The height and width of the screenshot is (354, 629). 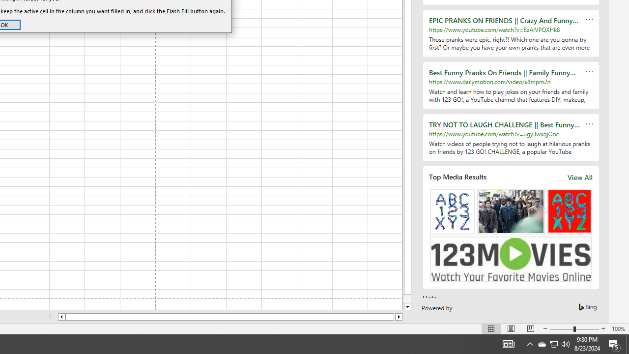 What do you see at coordinates (566, 344) in the screenshot?
I see `Q2790: 100%` at bounding box center [566, 344].